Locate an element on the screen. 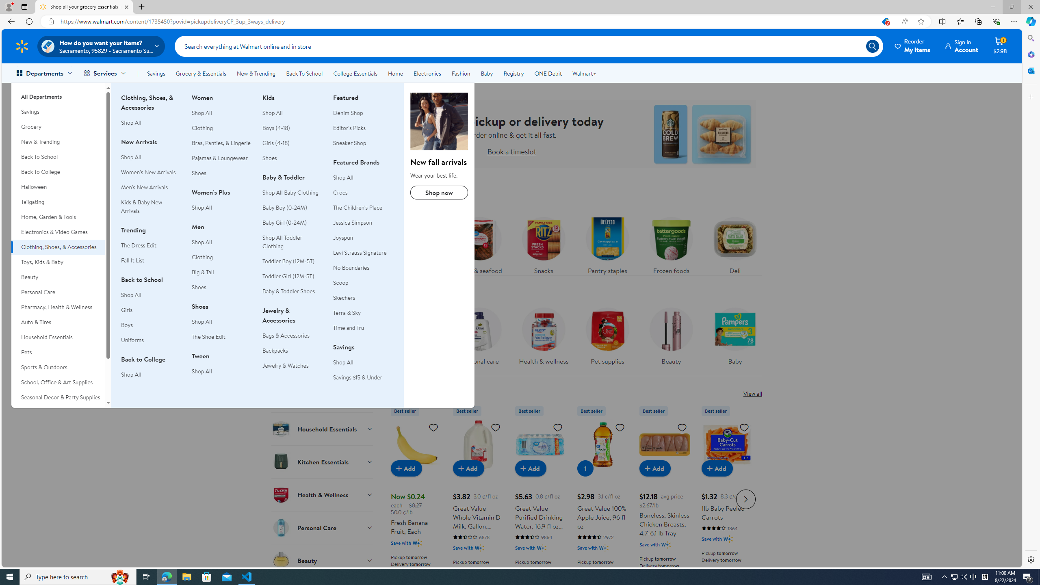 The width and height of the screenshot is (1040, 585). Savings is located at coordinates (58, 111).